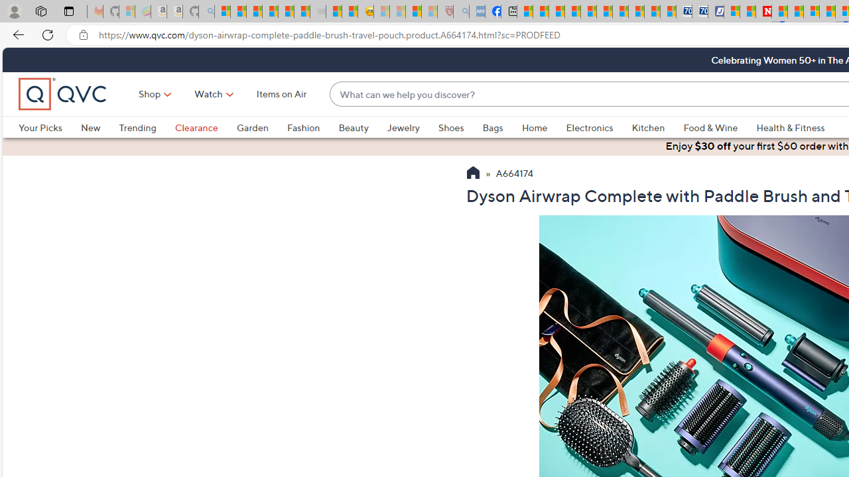  Describe the element at coordinates (281, 94) in the screenshot. I see `Items on Air` at that location.